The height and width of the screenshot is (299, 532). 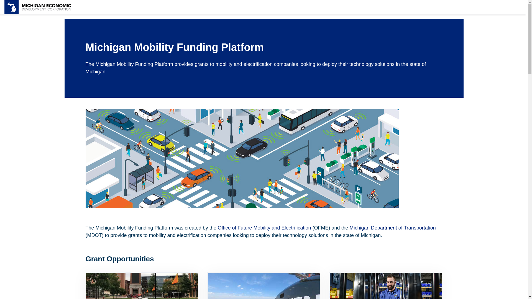 I want to click on Office of Future Mobility and Electrification, so click(x=264, y=228).